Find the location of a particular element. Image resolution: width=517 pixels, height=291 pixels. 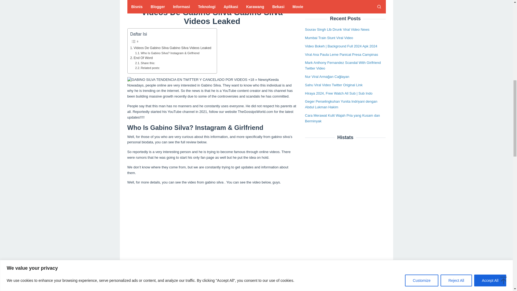

End Of Word is located at coordinates (142, 58).